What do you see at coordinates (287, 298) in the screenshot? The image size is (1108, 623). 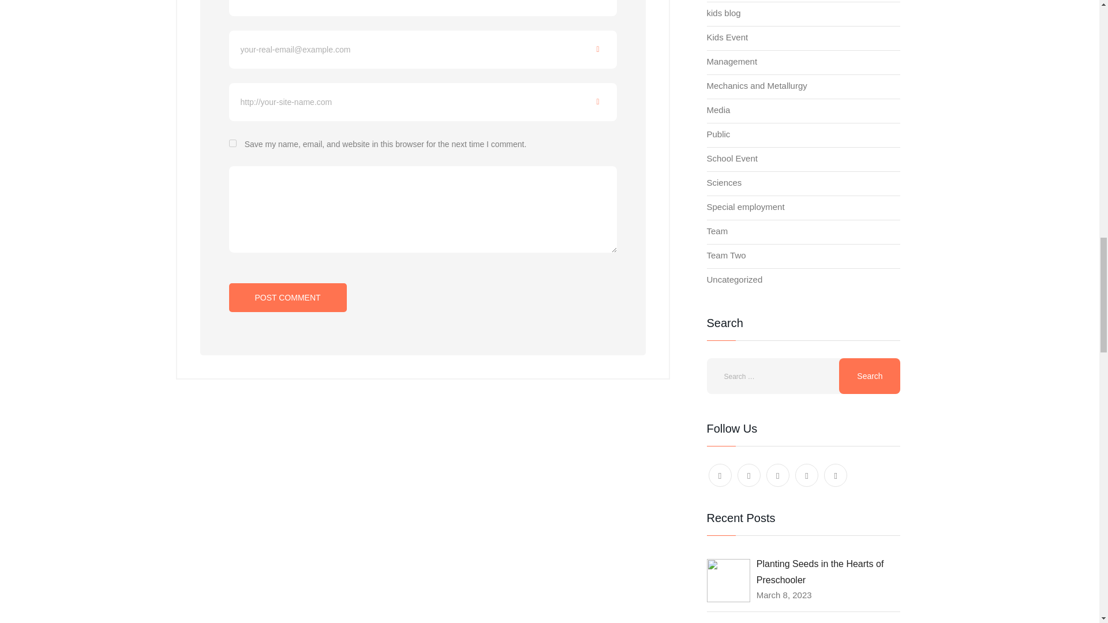 I see `Post Comment` at bounding box center [287, 298].